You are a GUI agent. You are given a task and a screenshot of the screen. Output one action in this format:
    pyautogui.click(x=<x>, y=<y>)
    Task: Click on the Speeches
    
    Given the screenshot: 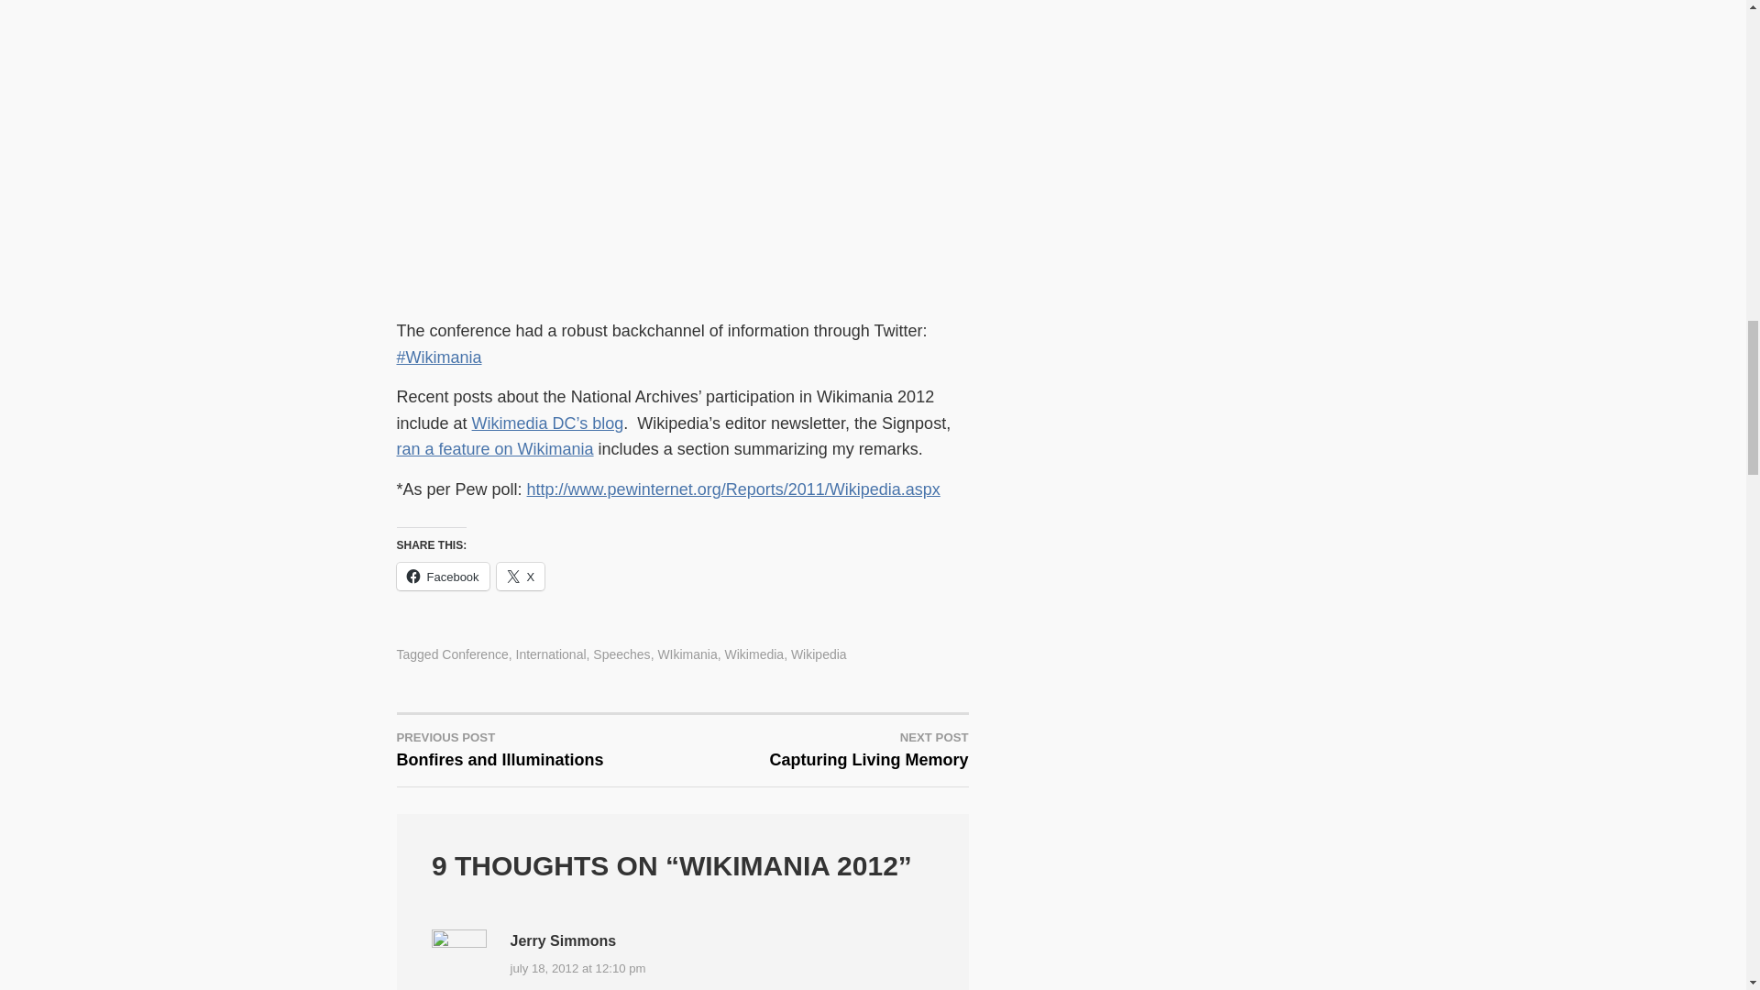 What is the action you would take?
    pyautogui.click(x=621, y=654)
    